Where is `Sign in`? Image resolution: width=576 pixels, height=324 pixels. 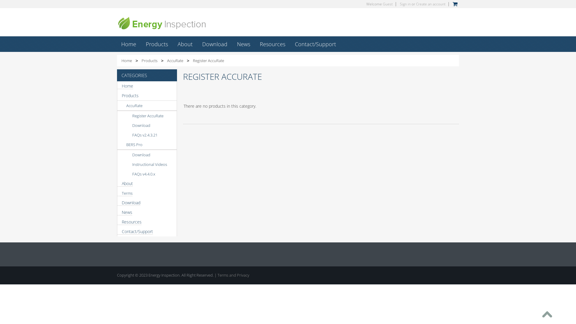 Sign in is located at coordinates (405, 4).